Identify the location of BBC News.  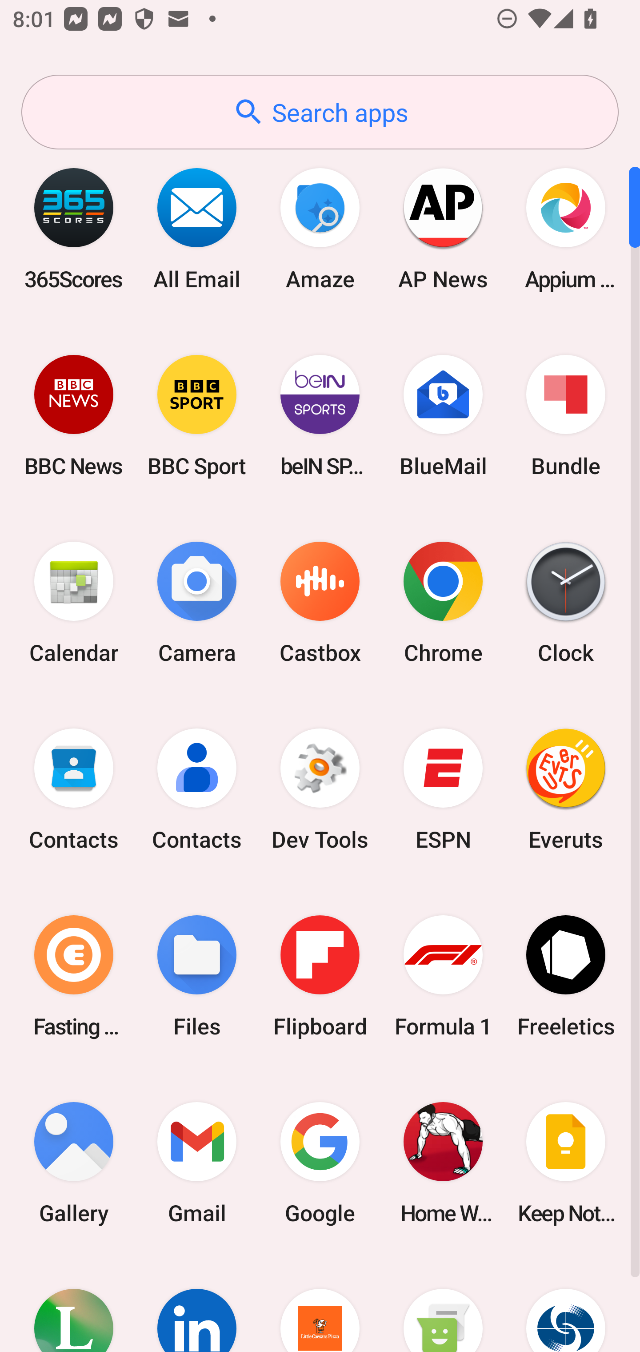
(74, 415).